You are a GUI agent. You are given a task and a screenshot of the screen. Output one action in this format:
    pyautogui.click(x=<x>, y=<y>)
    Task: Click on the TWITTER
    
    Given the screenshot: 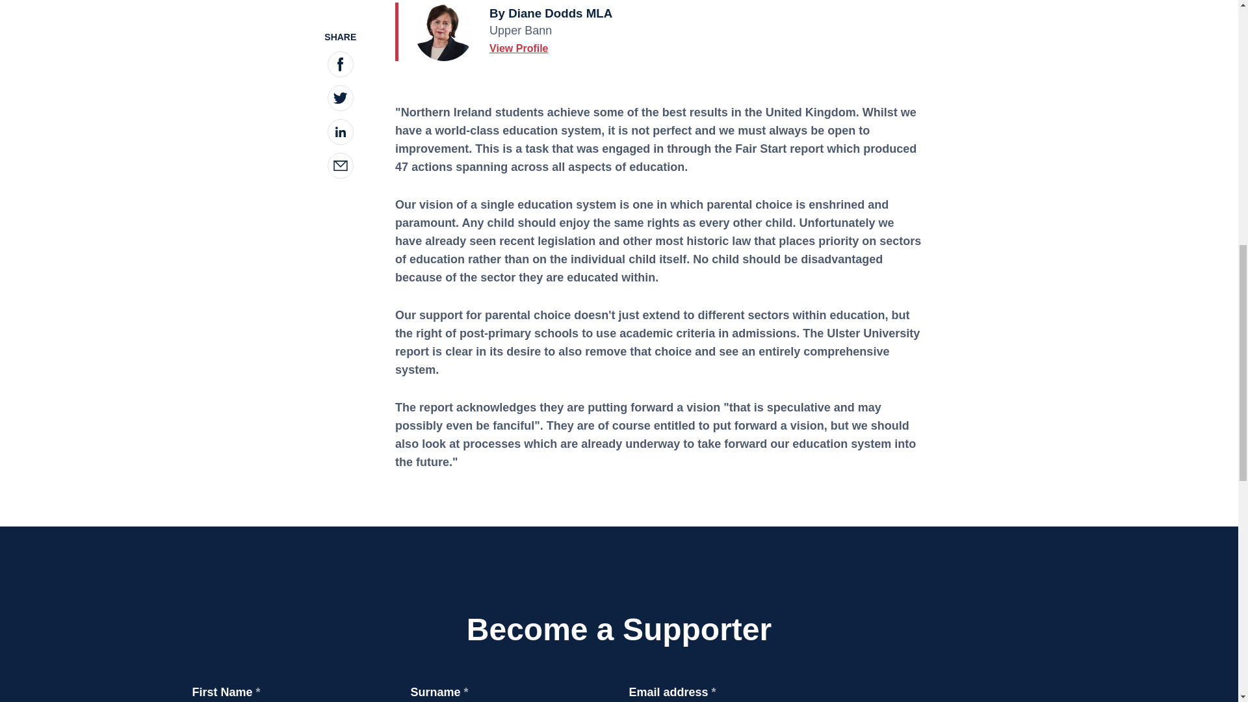 What is the action you would take?
    pyautogui.click(x=340, y=69)
    